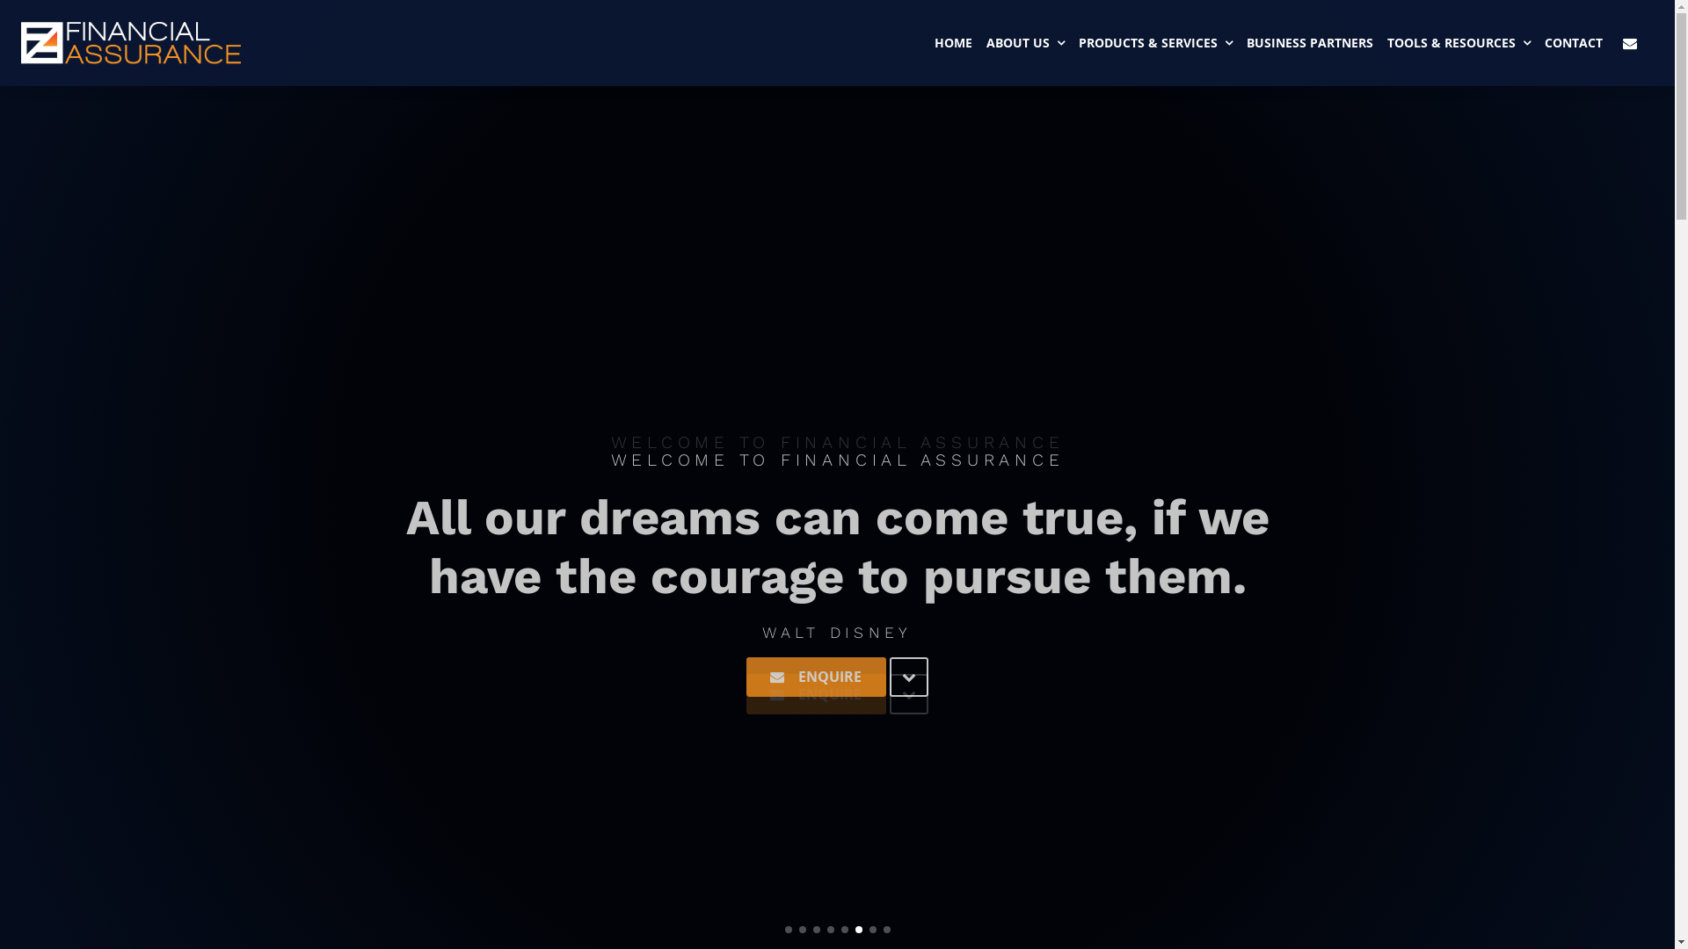 The width and height of the screenshot is (1688, 949). Describe the element at coordinates (1459, 43) in the screenshot. I see `TOOLS & RESOURCES` at that location.